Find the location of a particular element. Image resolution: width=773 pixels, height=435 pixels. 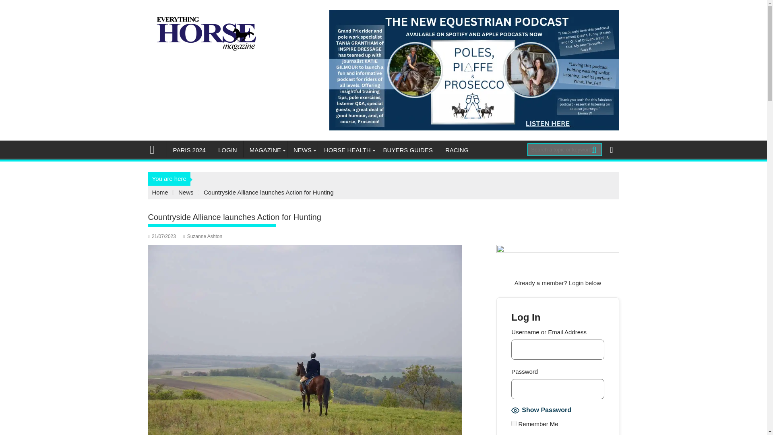

Home is located at coordinates (160, 192).